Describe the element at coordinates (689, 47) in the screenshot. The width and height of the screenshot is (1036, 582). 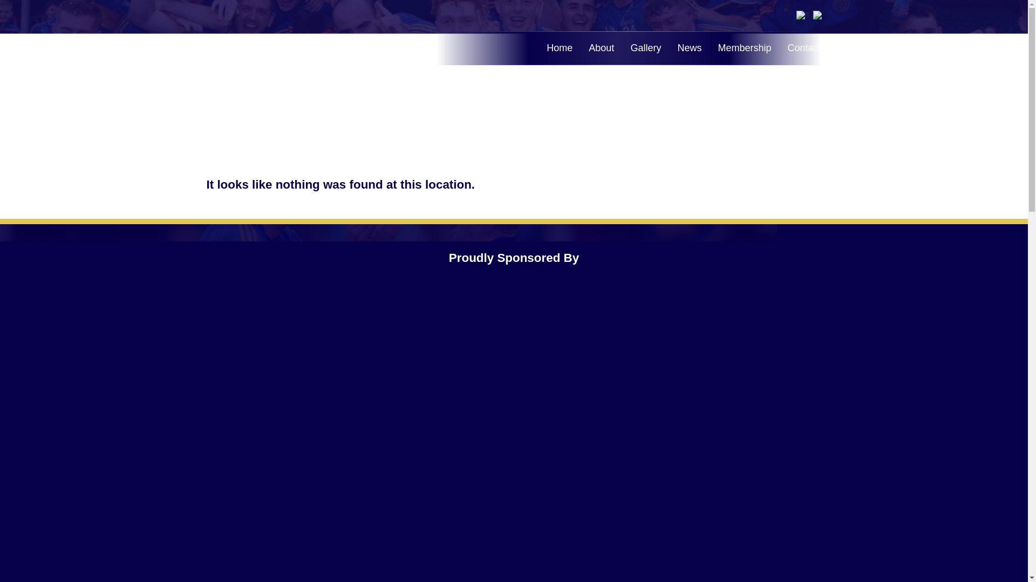
I see `News` at that location.